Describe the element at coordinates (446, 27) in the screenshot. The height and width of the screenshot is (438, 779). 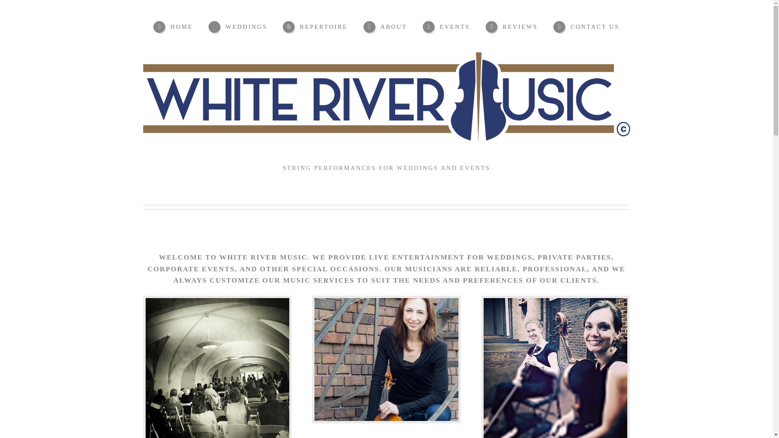
I see `EVENTS` at that location.